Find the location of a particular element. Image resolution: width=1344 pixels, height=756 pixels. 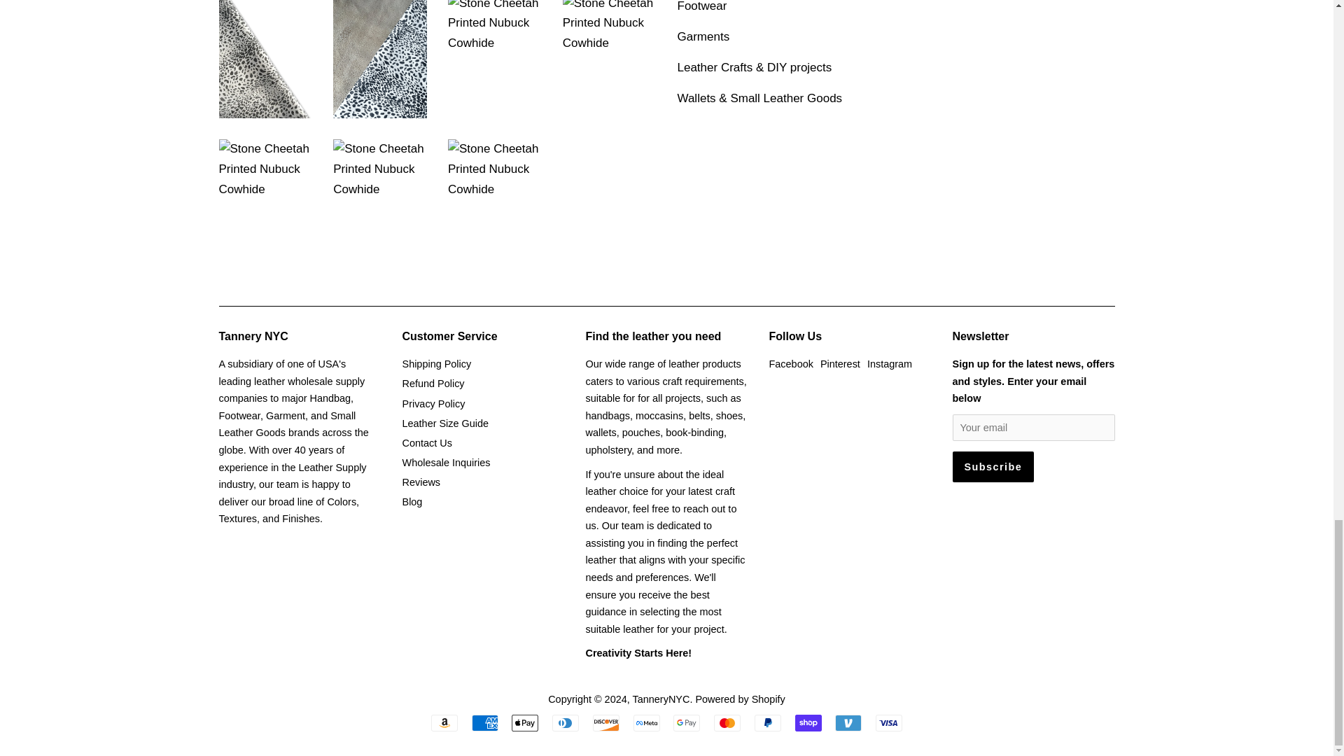

TanneryNYC on Facebook is located at coordinates (791, 364).